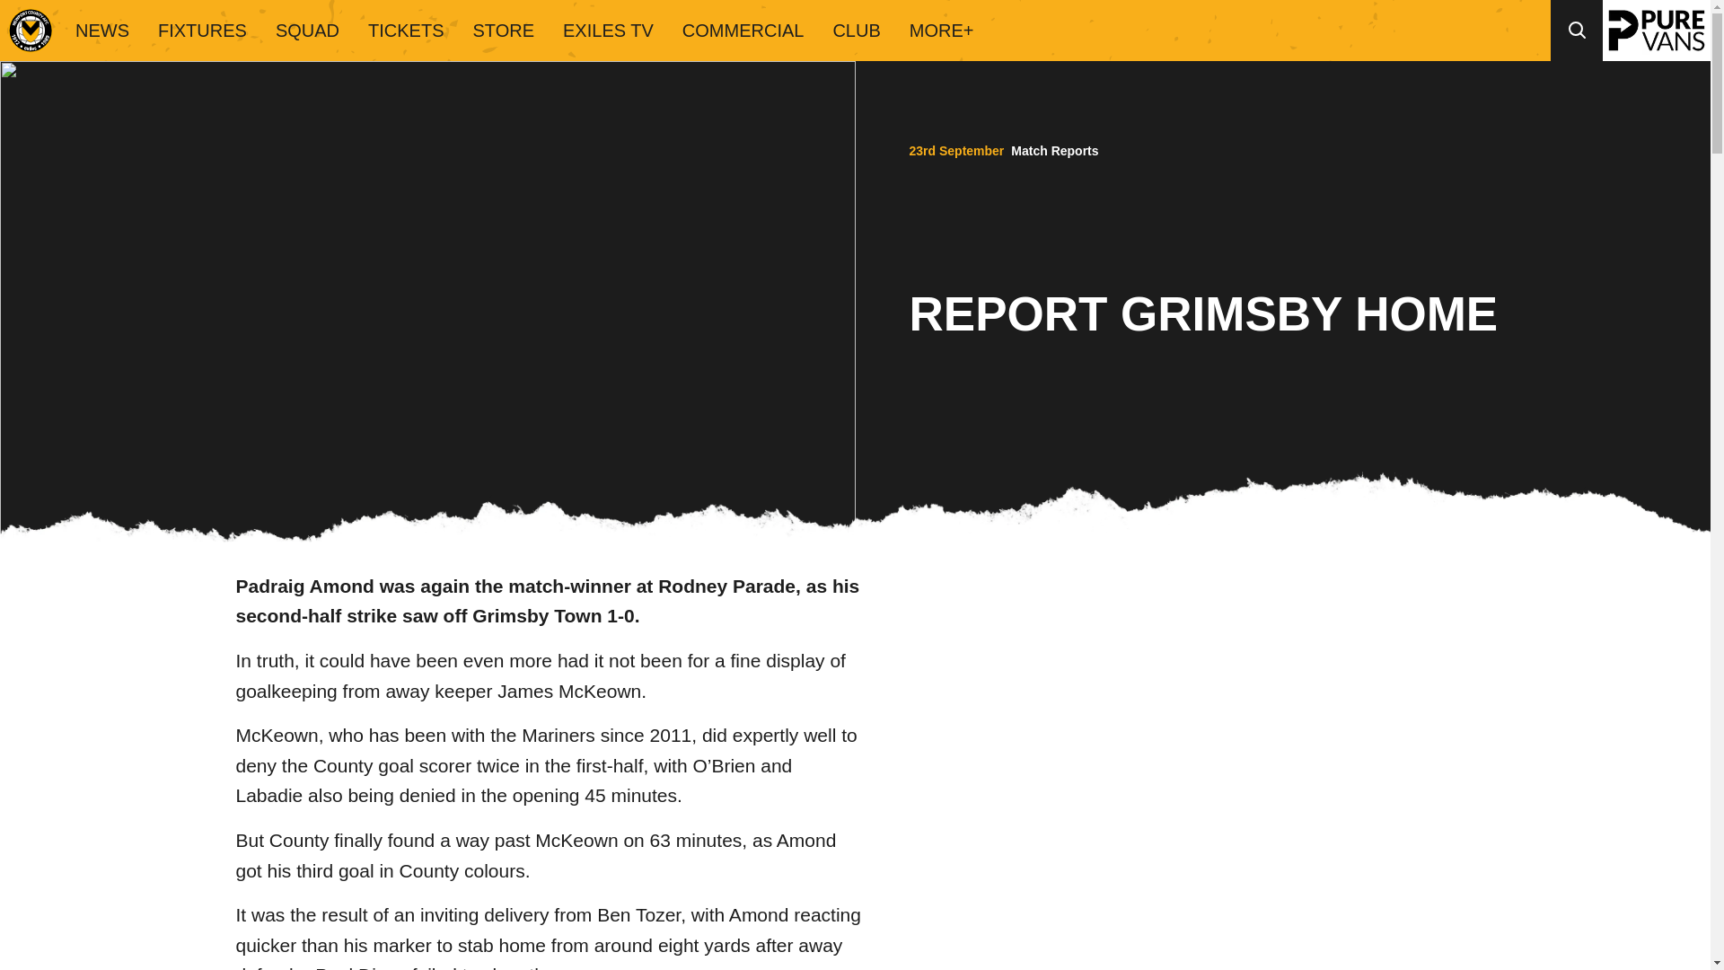 This screenshot has height=970, width=1724. What do you see at coordinates (856, 31) in the screenshot?
I see `CLUB` at bounding box center [856, 31].